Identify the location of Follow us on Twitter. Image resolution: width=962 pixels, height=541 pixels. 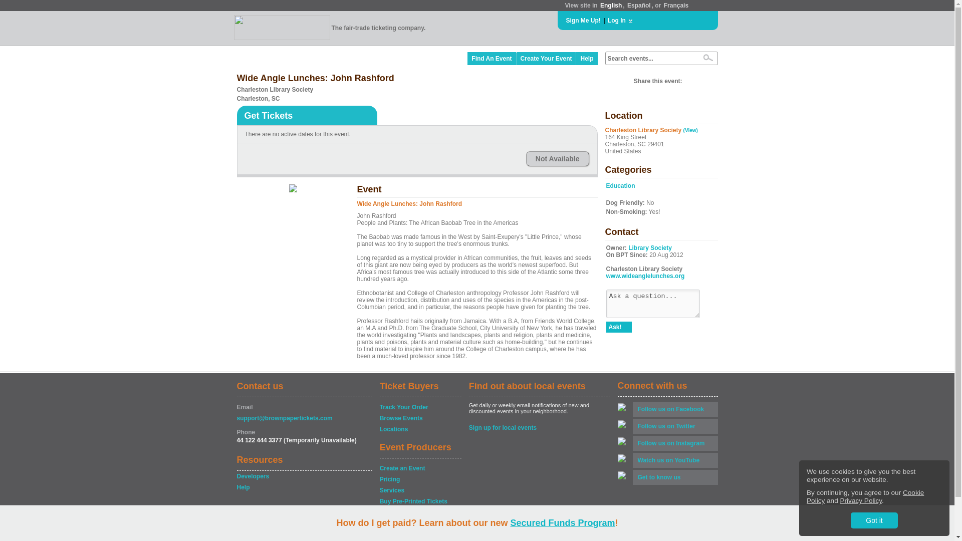
(674, 426).